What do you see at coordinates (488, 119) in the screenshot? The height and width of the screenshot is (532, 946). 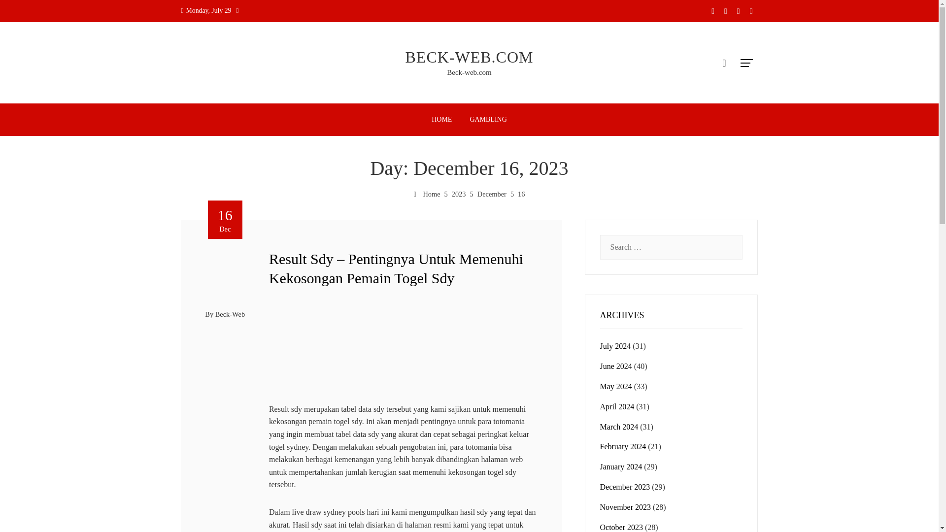 I see `GAMBLING` at bounding box center [488, 119].